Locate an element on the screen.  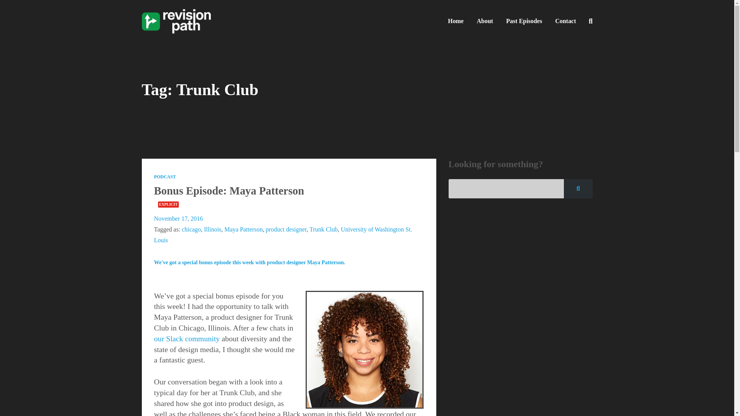
Maya Patterson is located at coordinates (243, 229).